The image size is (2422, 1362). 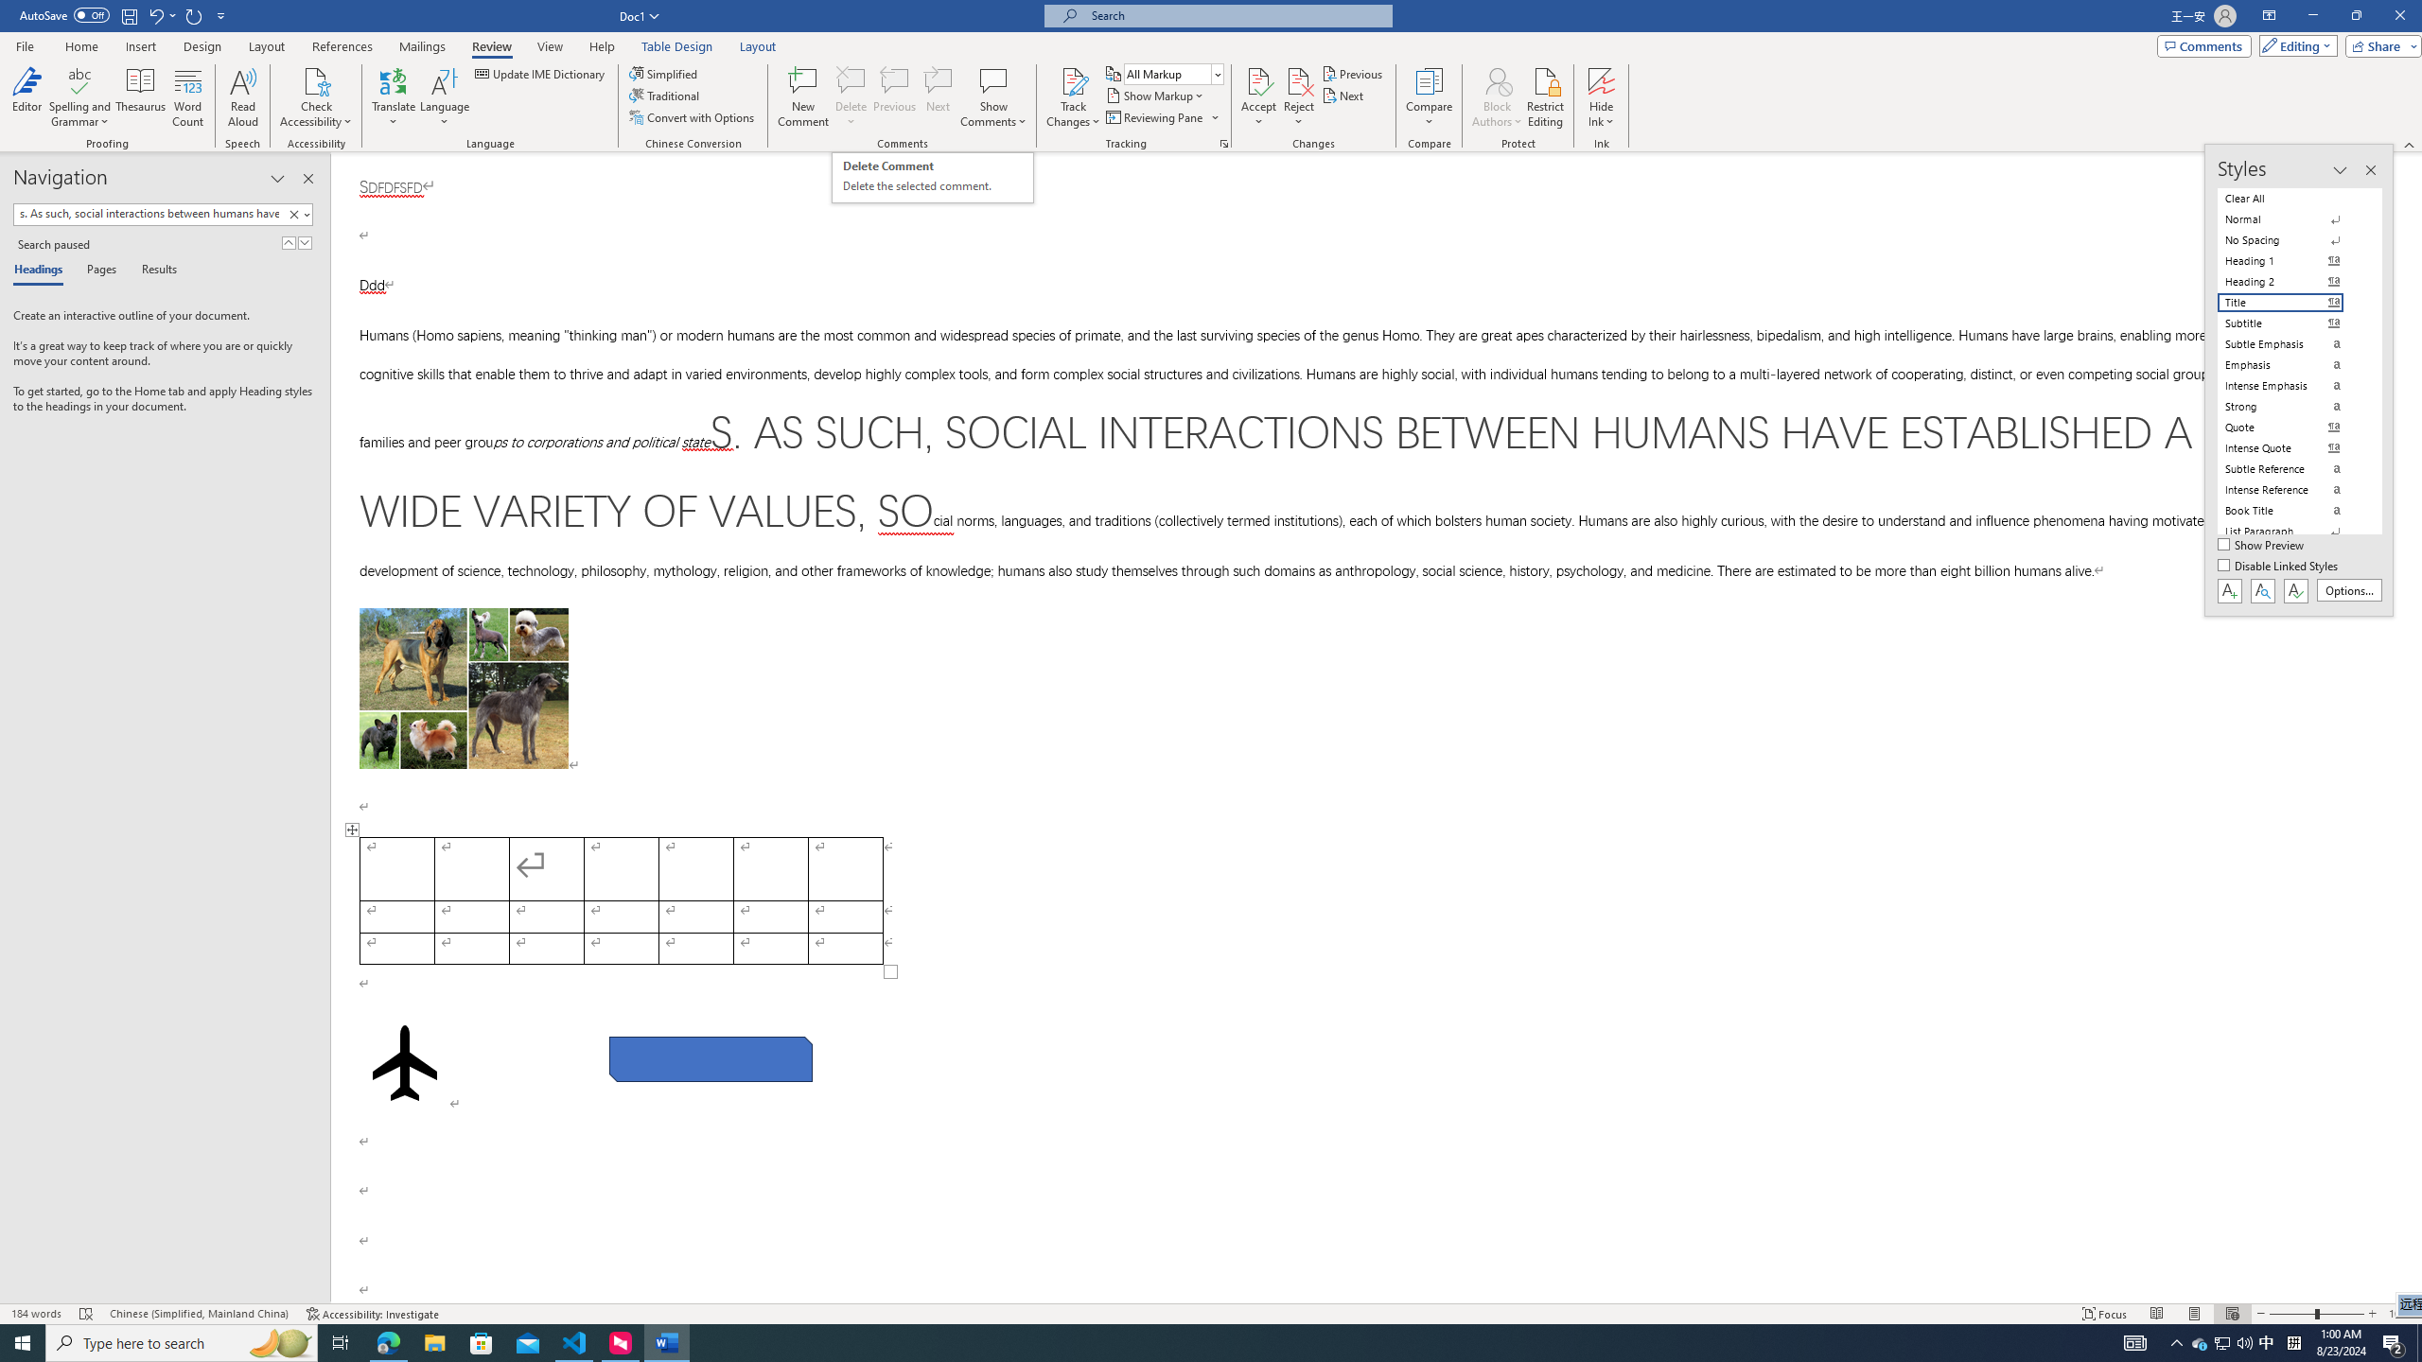 What do you see at coordinates (1156, 95) in the screenshot?
I see `Show Markup` at bounding box center [1156, 95].